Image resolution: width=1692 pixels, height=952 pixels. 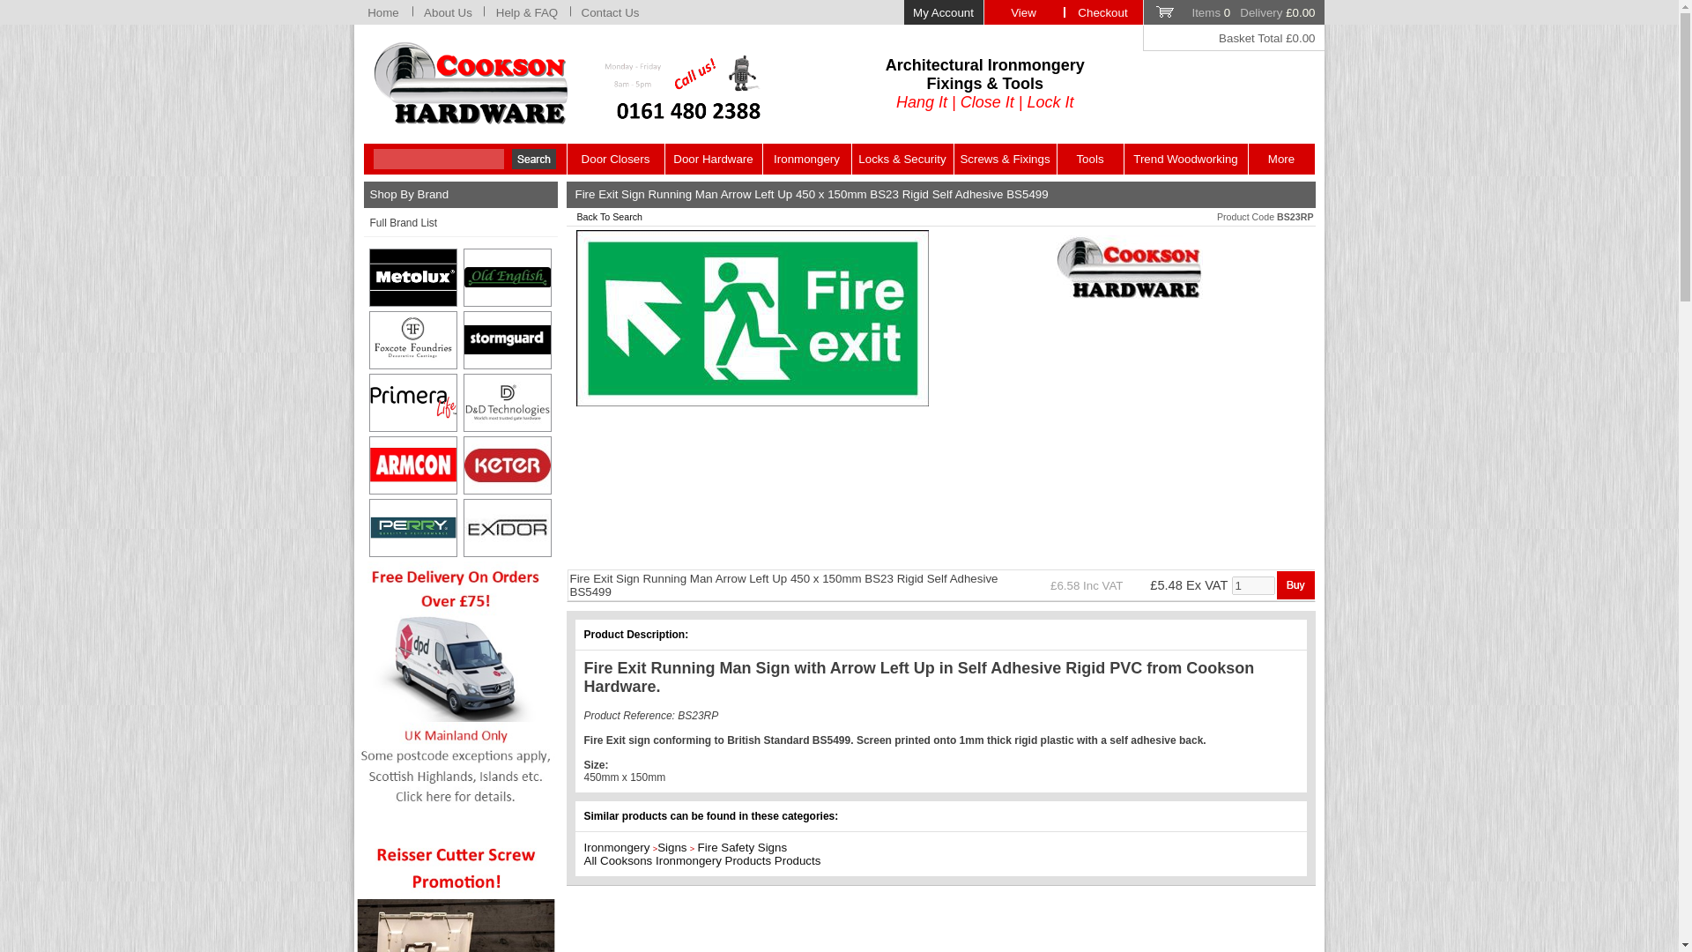 What do you see at coordinates (448, 12) in the screenshot?
I see `About Us` at bounding box center [448, 12].